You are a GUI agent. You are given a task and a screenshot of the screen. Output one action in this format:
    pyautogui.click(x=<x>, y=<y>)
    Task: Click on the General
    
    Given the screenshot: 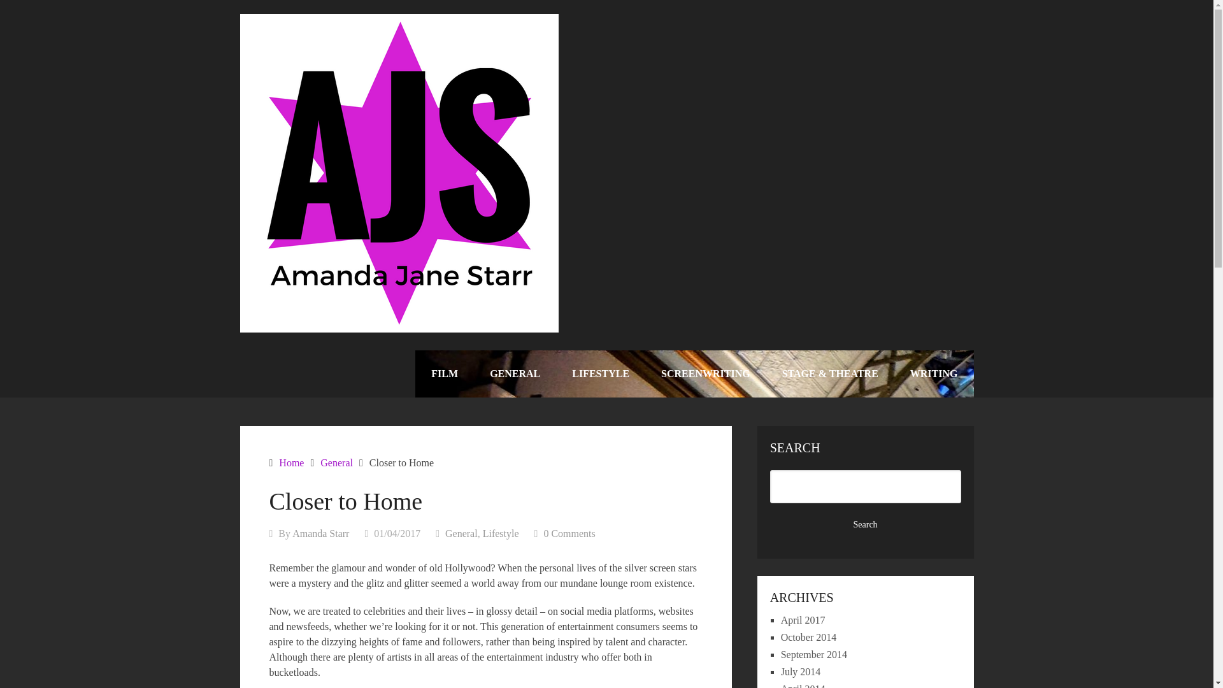 What is the action you would take?
    pyautogui.click(x=461, y=533)
    